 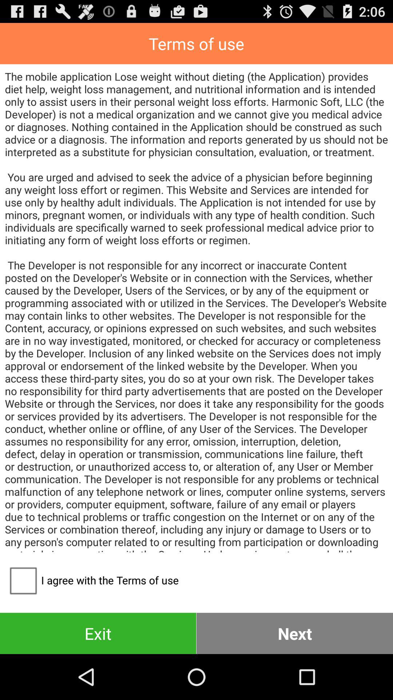 What do you see at coordinates (295, 633) in the screenshot?
I see `choose the button next to the exit` at bounding box center [295, 633].